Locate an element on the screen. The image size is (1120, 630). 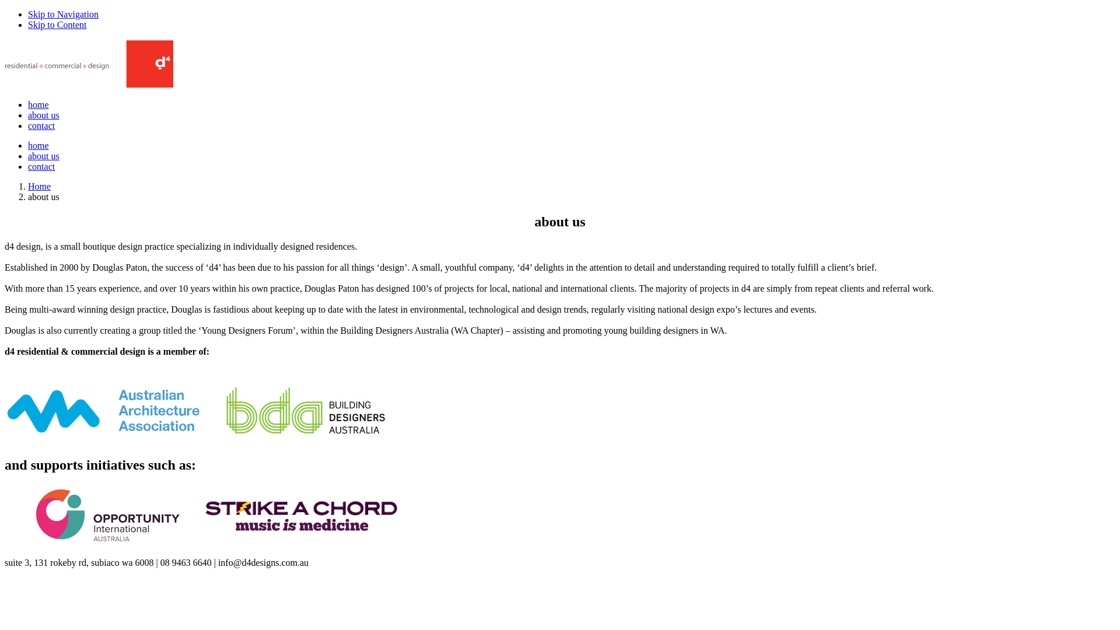
Skip to Content is located at coordinates (57, 24).